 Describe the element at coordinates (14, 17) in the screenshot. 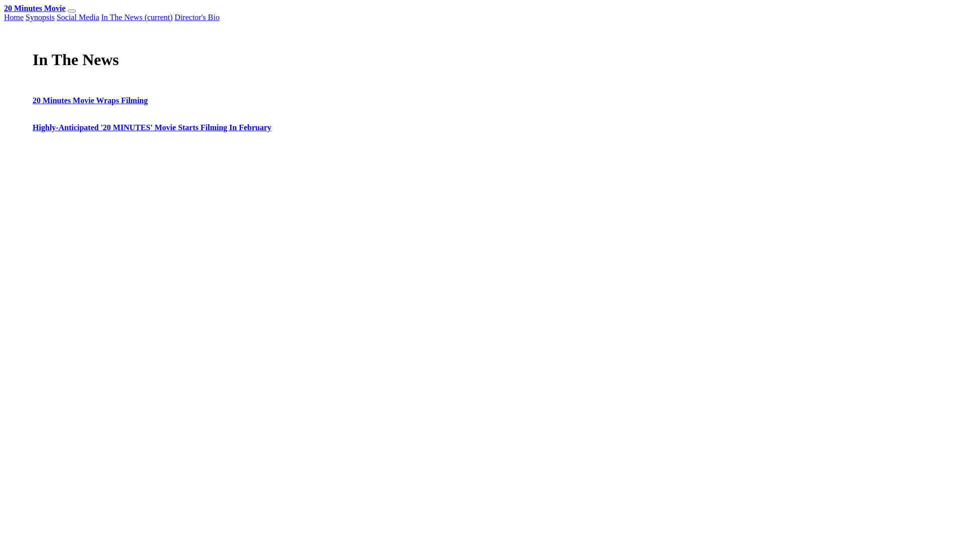

I see `Home` at that location.